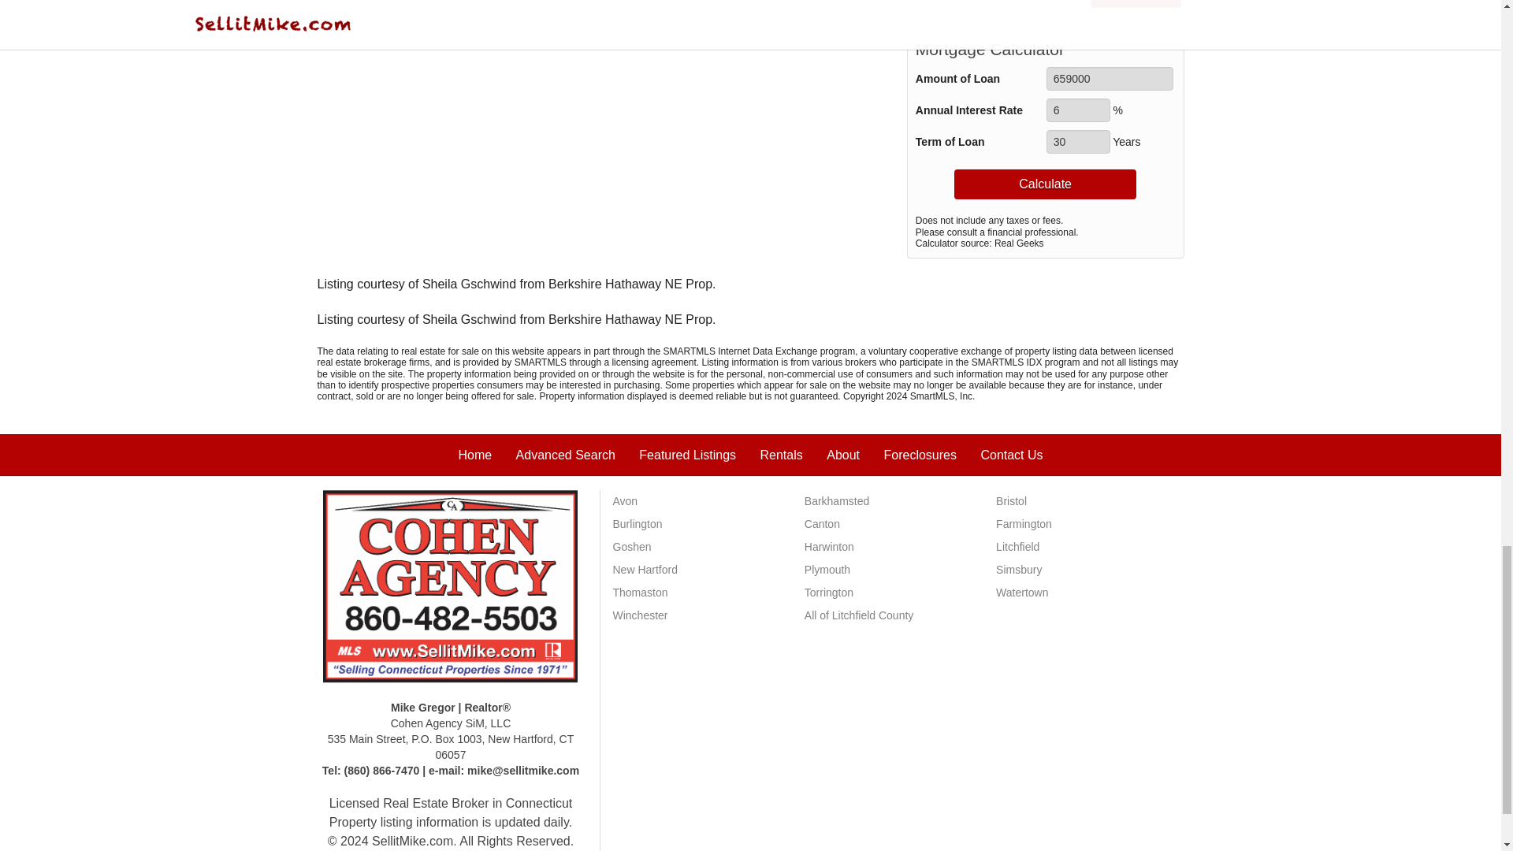 This screenshot has height=851, width=1513. I want to click on 30, so click(1078, 142).